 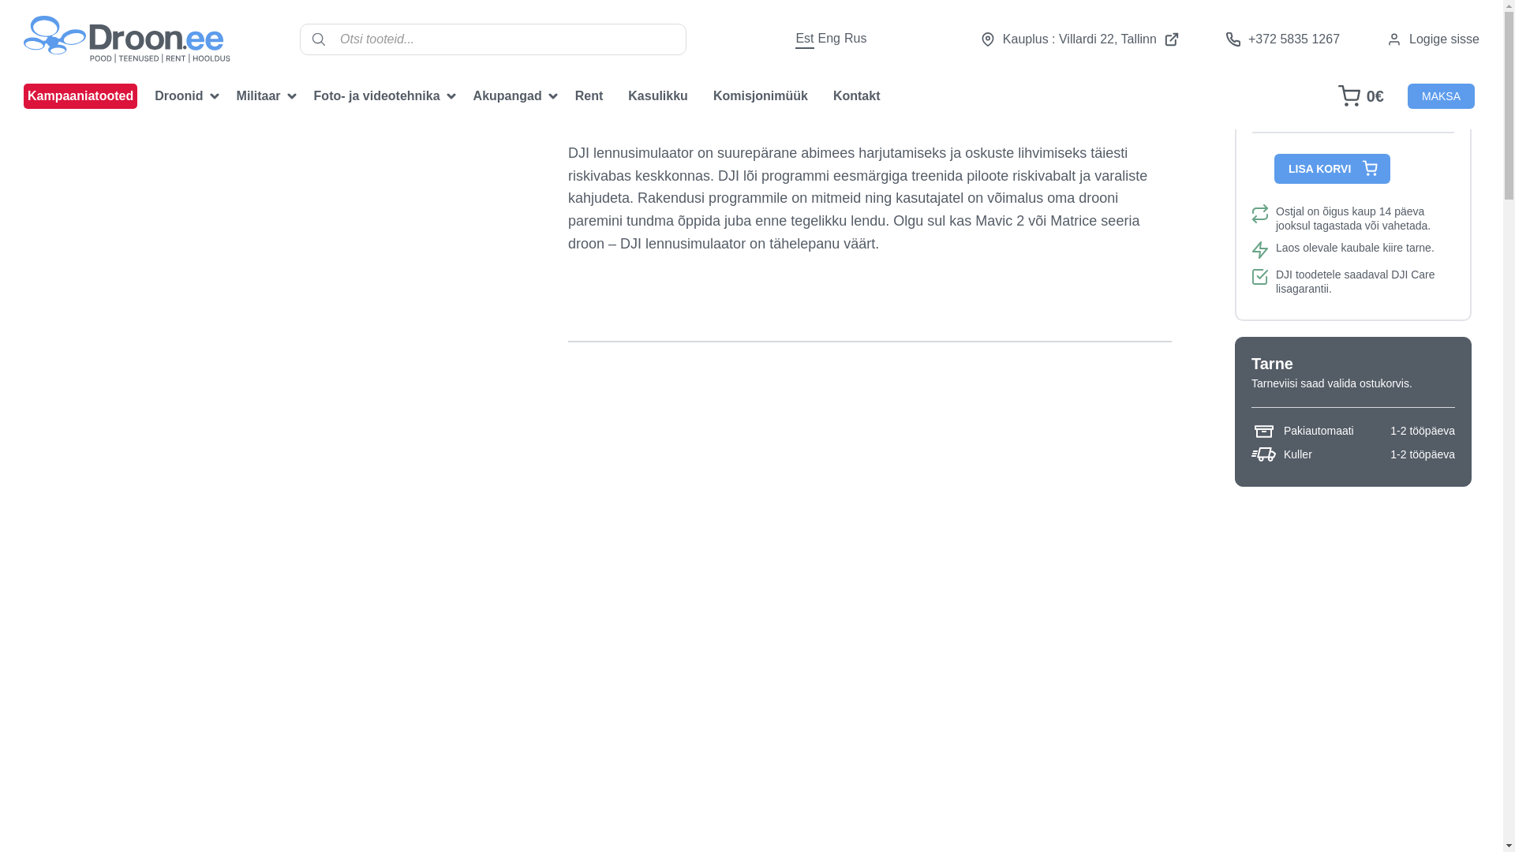 What do you see at coordinates (1433, 39) in the screenshot?
I see `Logige sisse` at bounding box center [1433, 39].